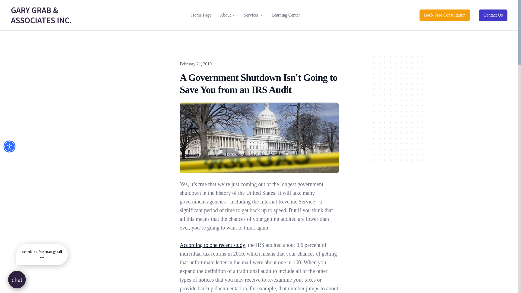  I want to click on Services, so click(251, 15).